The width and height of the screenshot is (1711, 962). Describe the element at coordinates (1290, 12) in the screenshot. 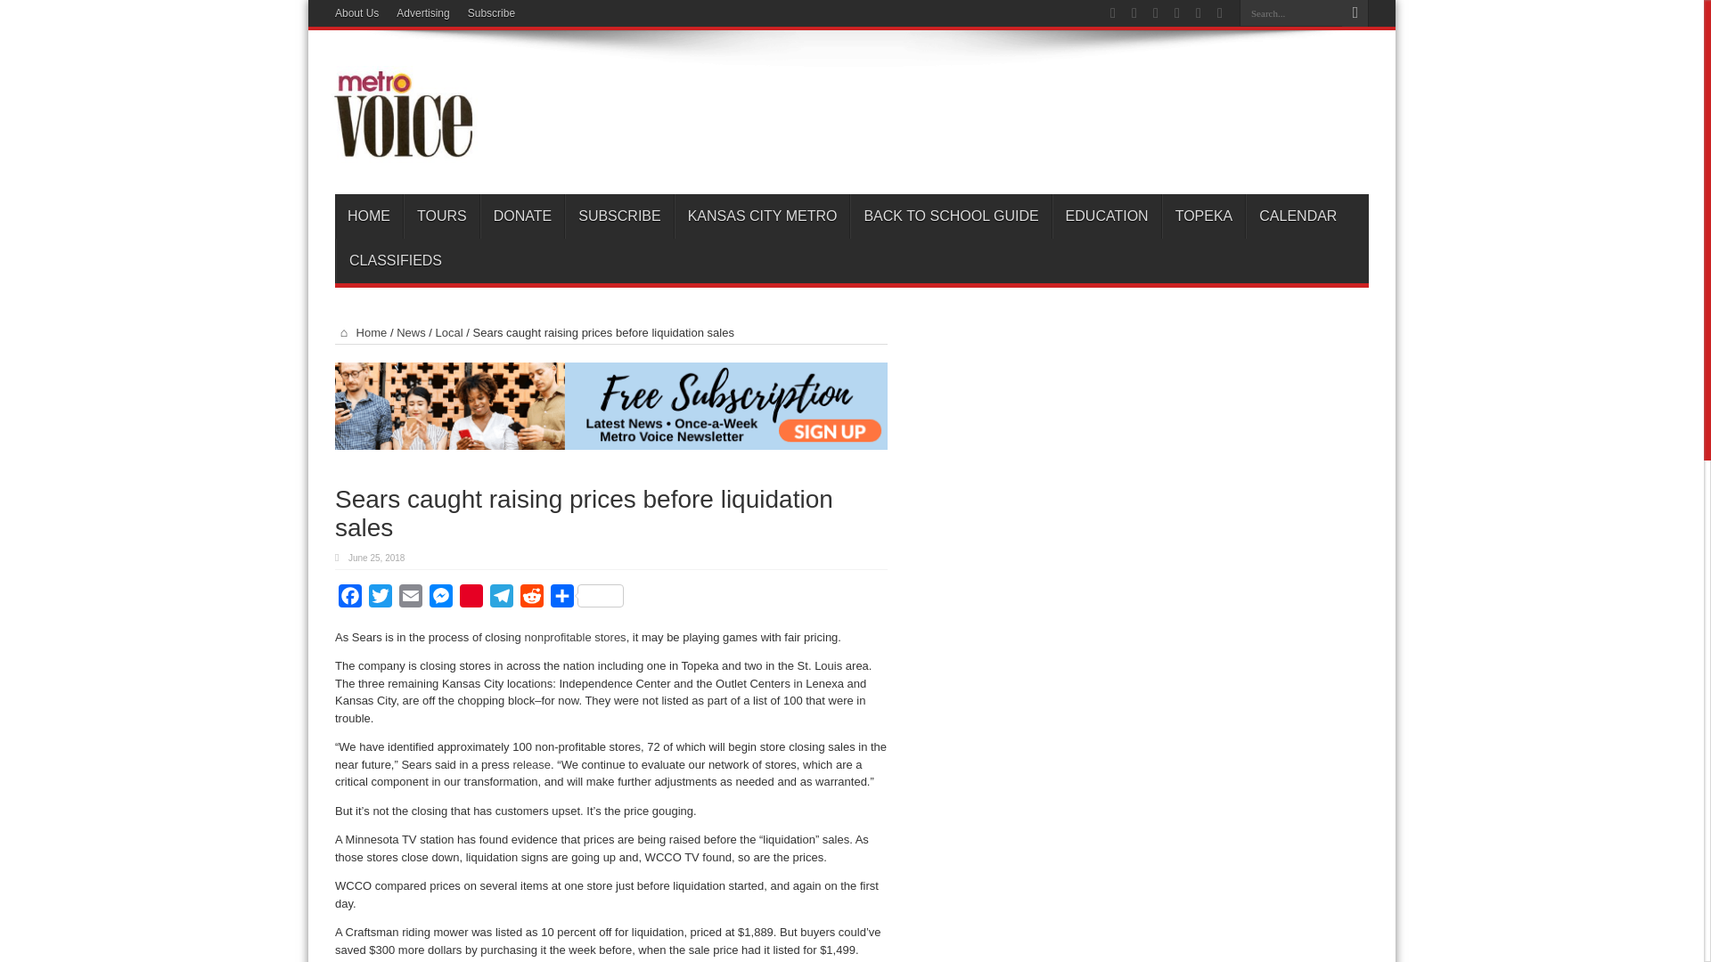

I see `Search...` at that location.